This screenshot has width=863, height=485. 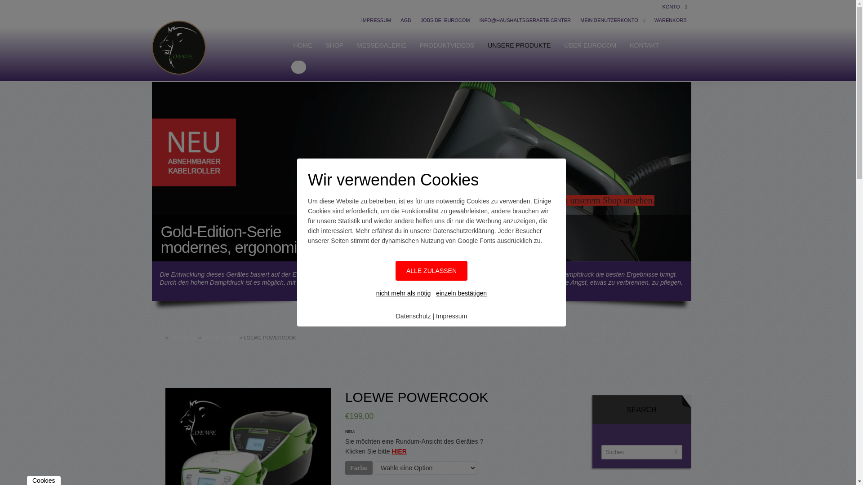 What do you see at coordinates (414, 316) in the screenshot?
I see `Datenschutz` at bounding box center [414, 316].